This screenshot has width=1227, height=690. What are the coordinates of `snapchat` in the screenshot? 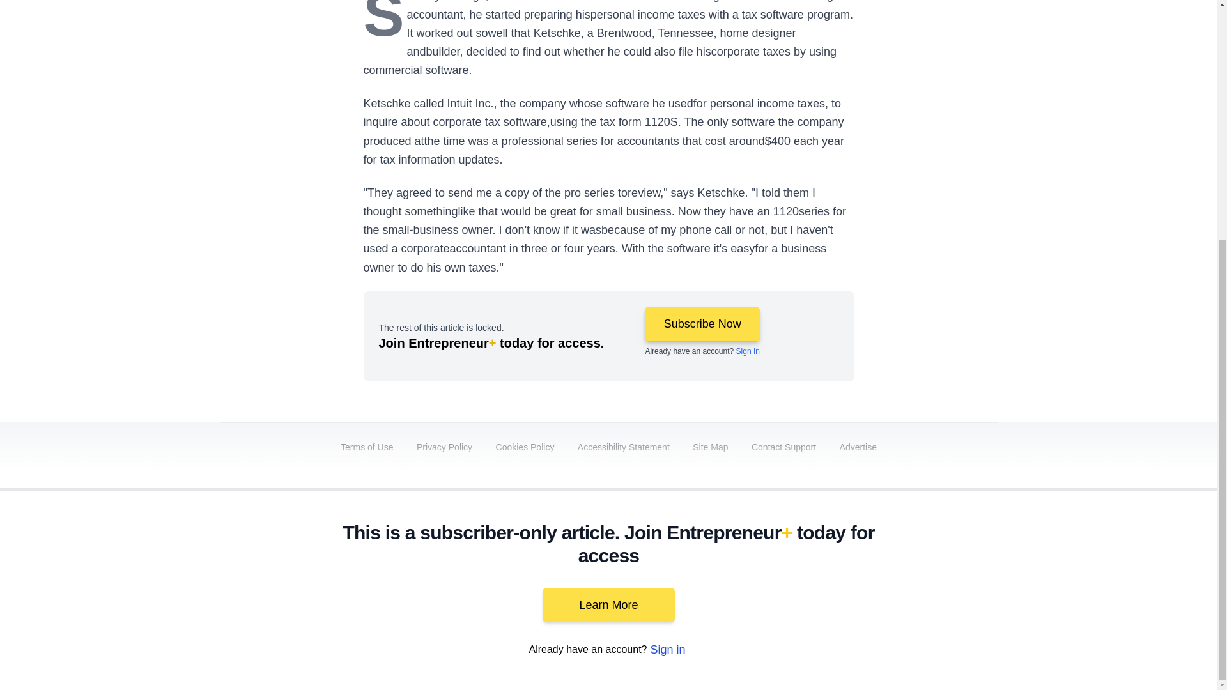 It's located at (945, 583).